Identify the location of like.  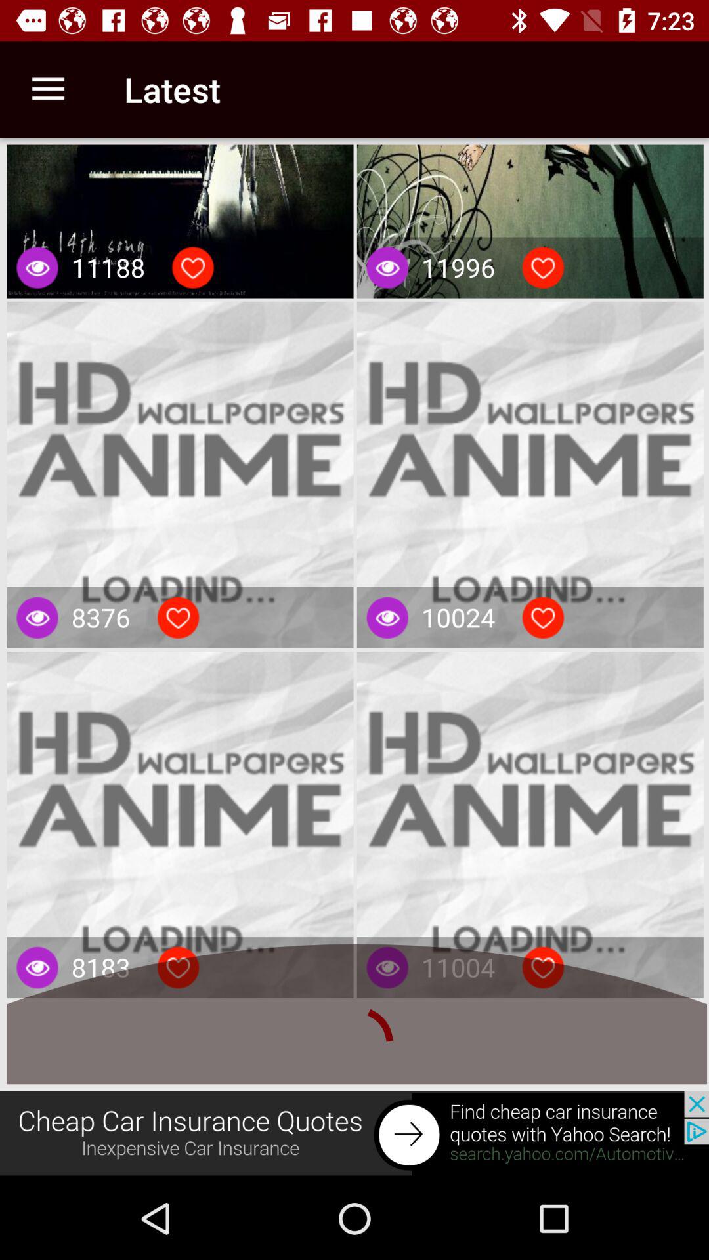
(178, 967).